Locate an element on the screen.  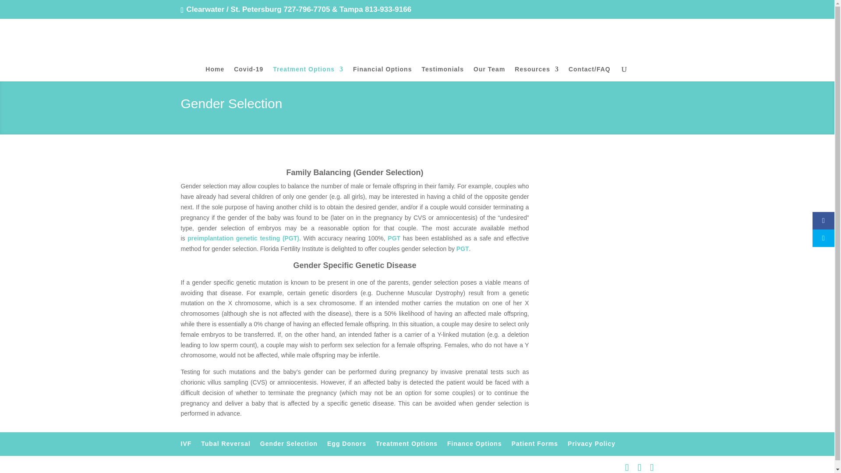
Testimonials is located at coordinates (442, 74).